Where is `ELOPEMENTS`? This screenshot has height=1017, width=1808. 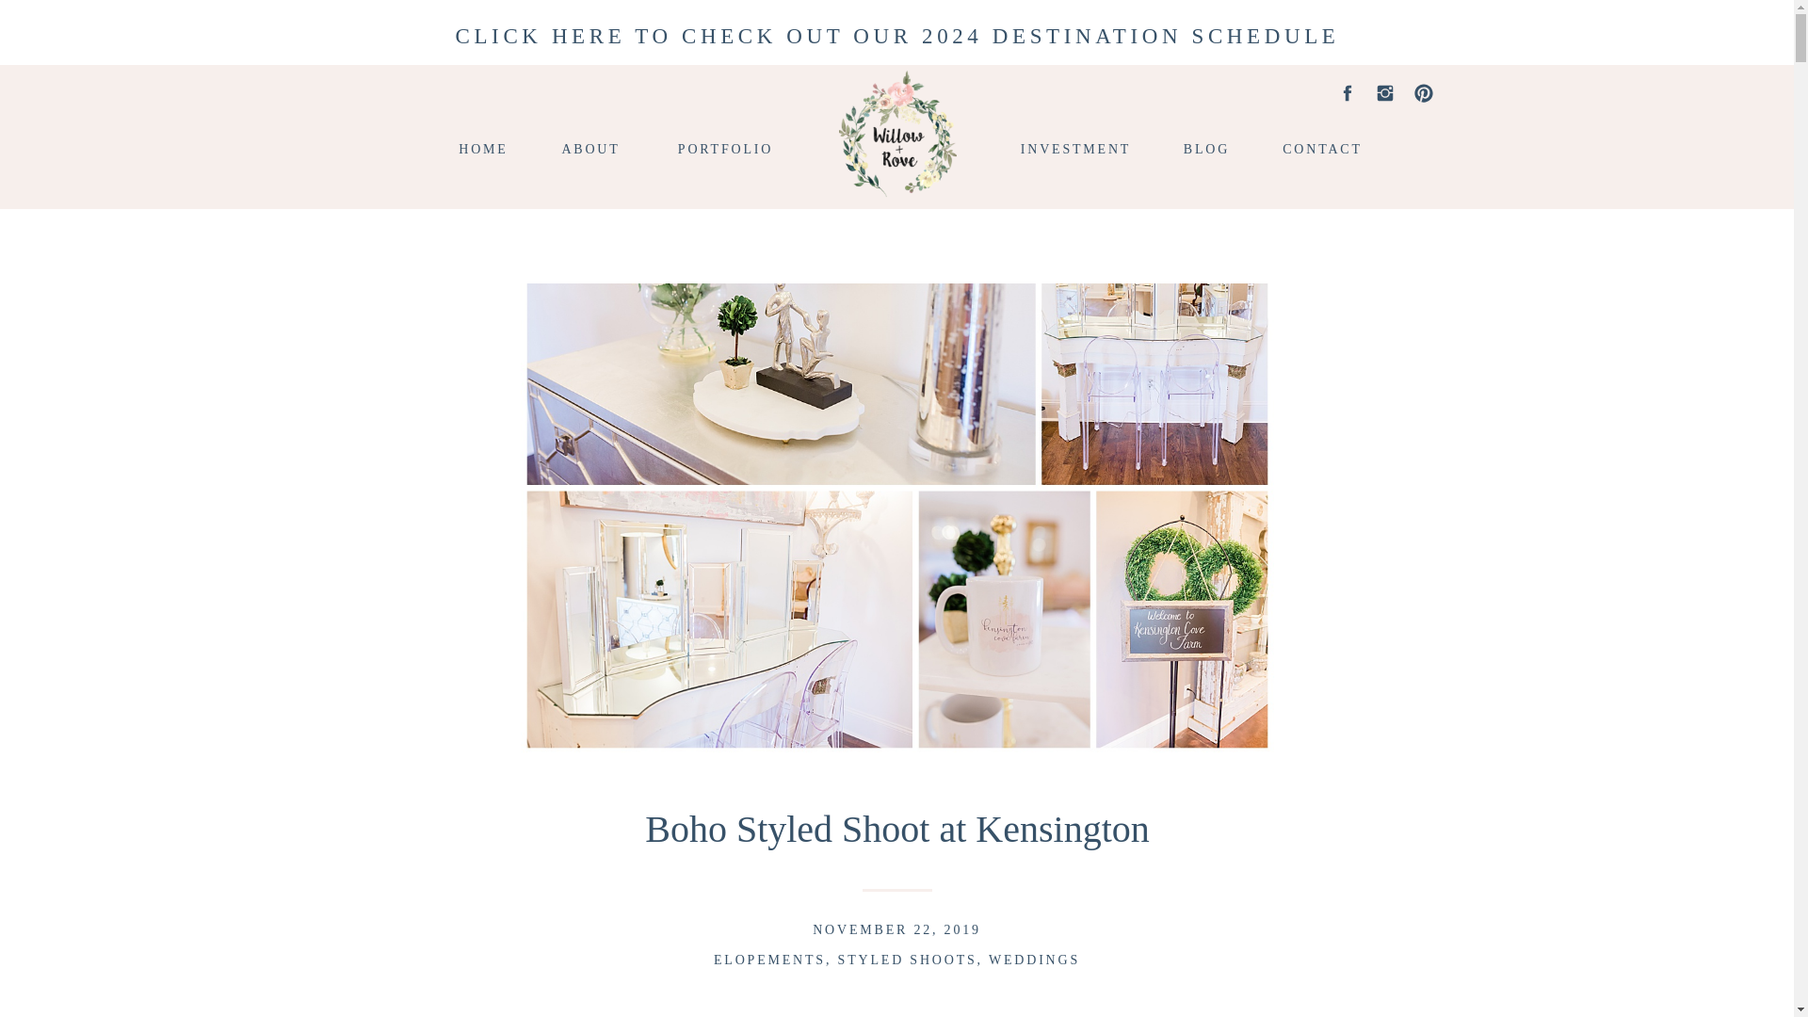 ELOPEMENTS is located at coordinates (770, 960).